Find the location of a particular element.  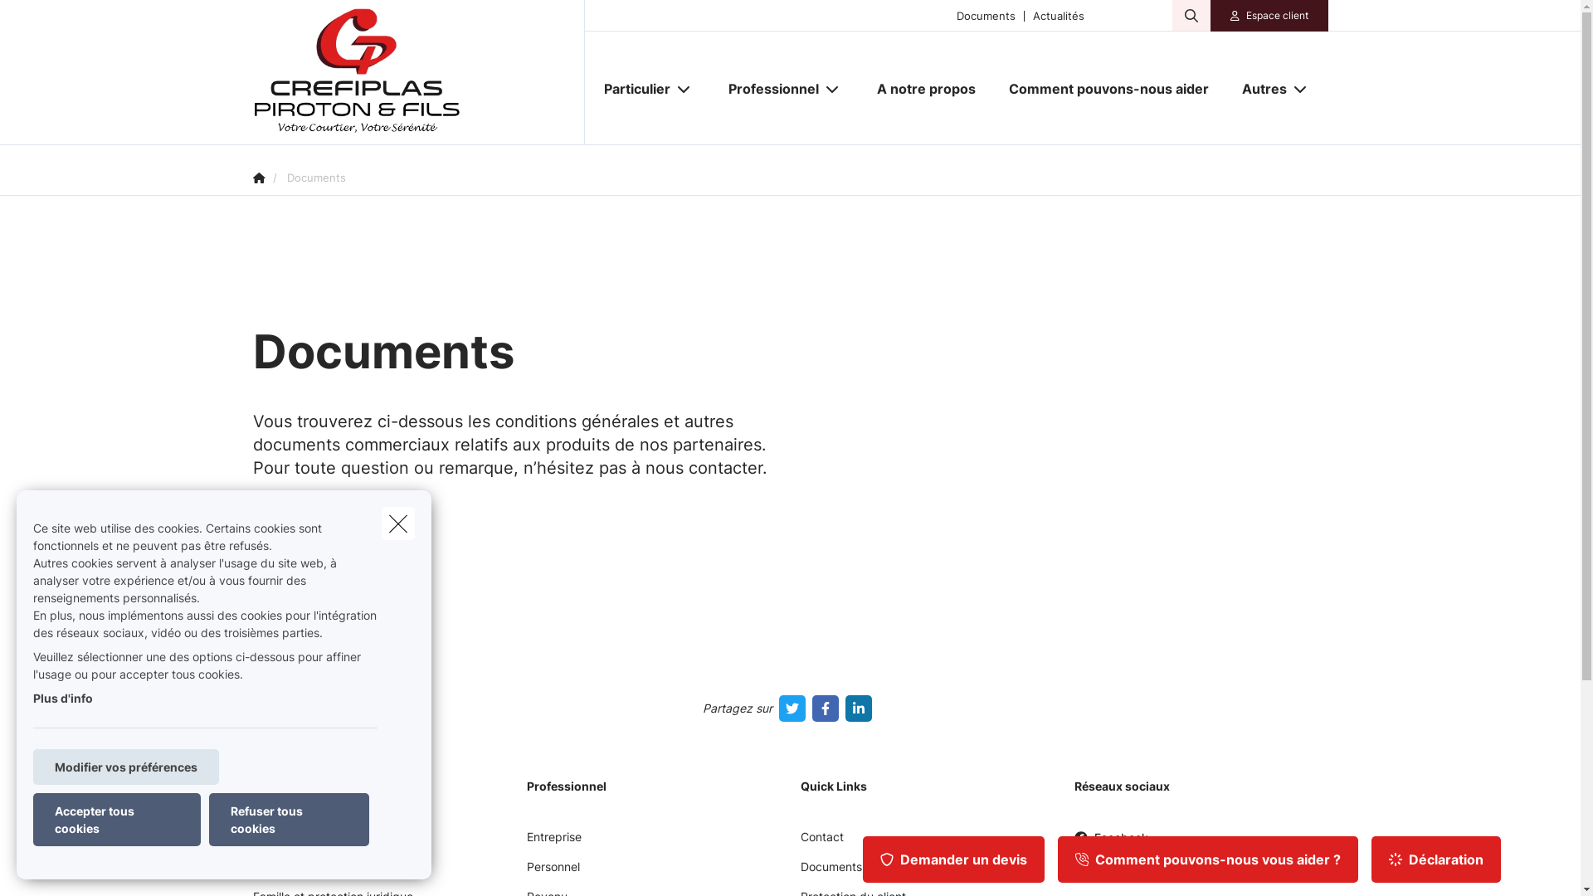

Espace client is located at coordinates (1269, 16).